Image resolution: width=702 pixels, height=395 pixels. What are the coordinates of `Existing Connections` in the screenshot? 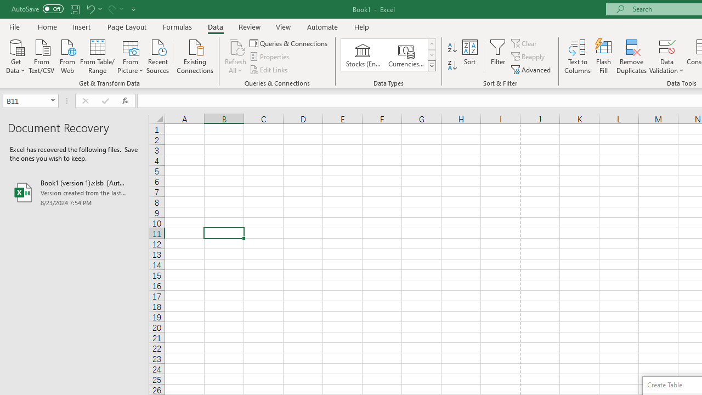 It's located at (195, 55).